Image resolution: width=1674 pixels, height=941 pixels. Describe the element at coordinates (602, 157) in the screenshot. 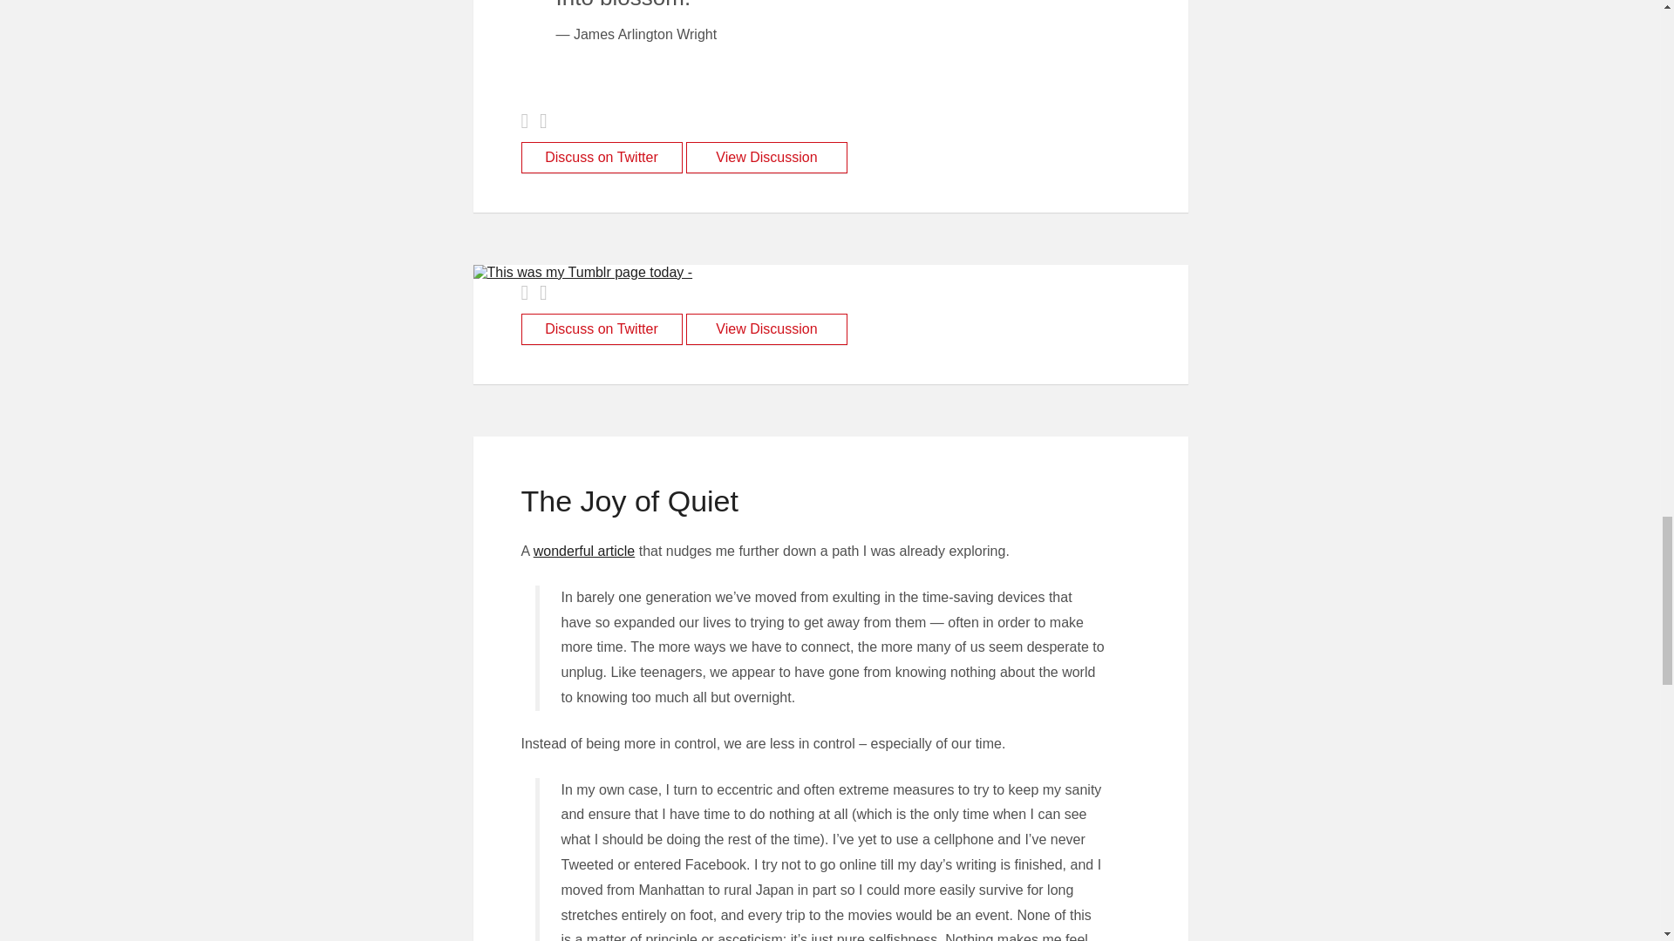

I see `Discuss on Twitter` at that location.